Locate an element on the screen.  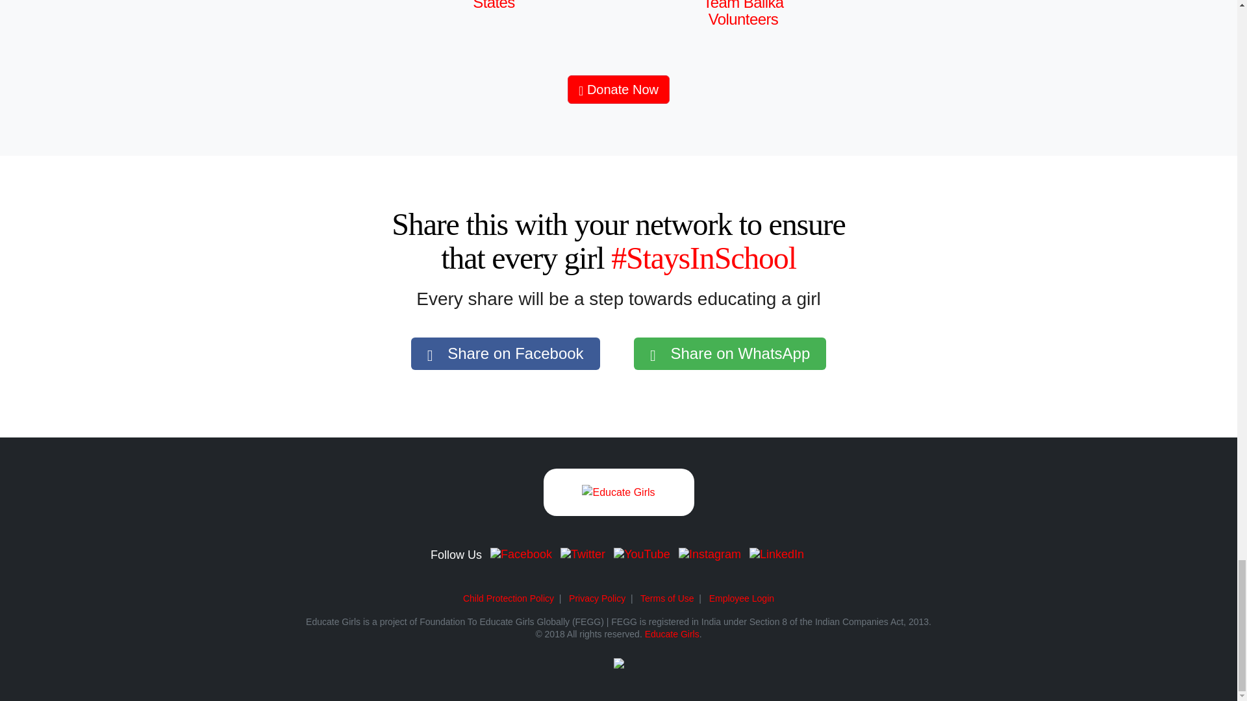
Educate Girls is located at coordinates (672, 633).